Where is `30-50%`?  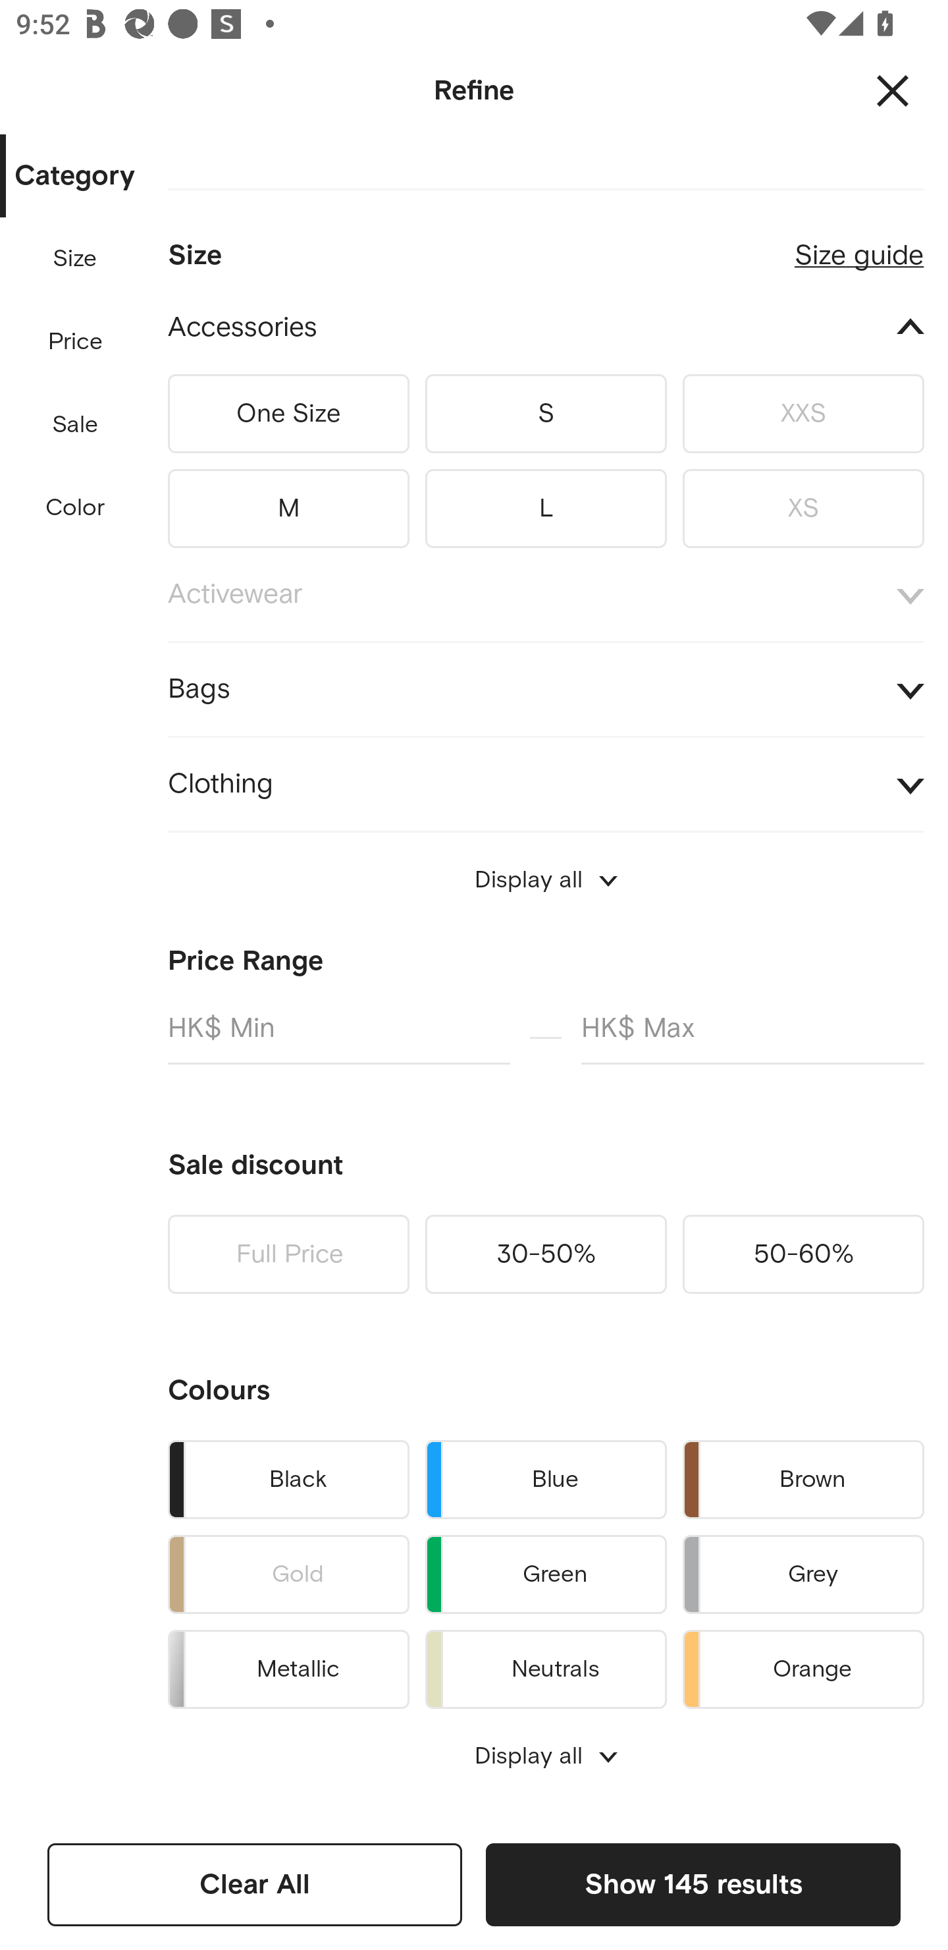 30-50% is located at coordinates (546, 1254).